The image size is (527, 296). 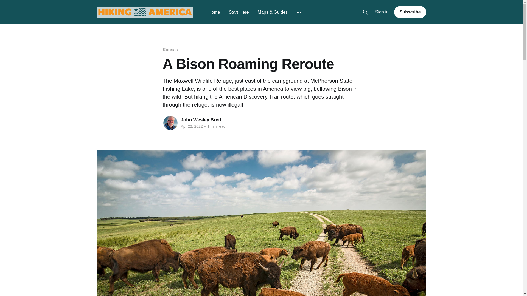 What do you see at coordinates (239, 12) in the screenshot?
I see `Start Here` at bounding box center [239, 12].